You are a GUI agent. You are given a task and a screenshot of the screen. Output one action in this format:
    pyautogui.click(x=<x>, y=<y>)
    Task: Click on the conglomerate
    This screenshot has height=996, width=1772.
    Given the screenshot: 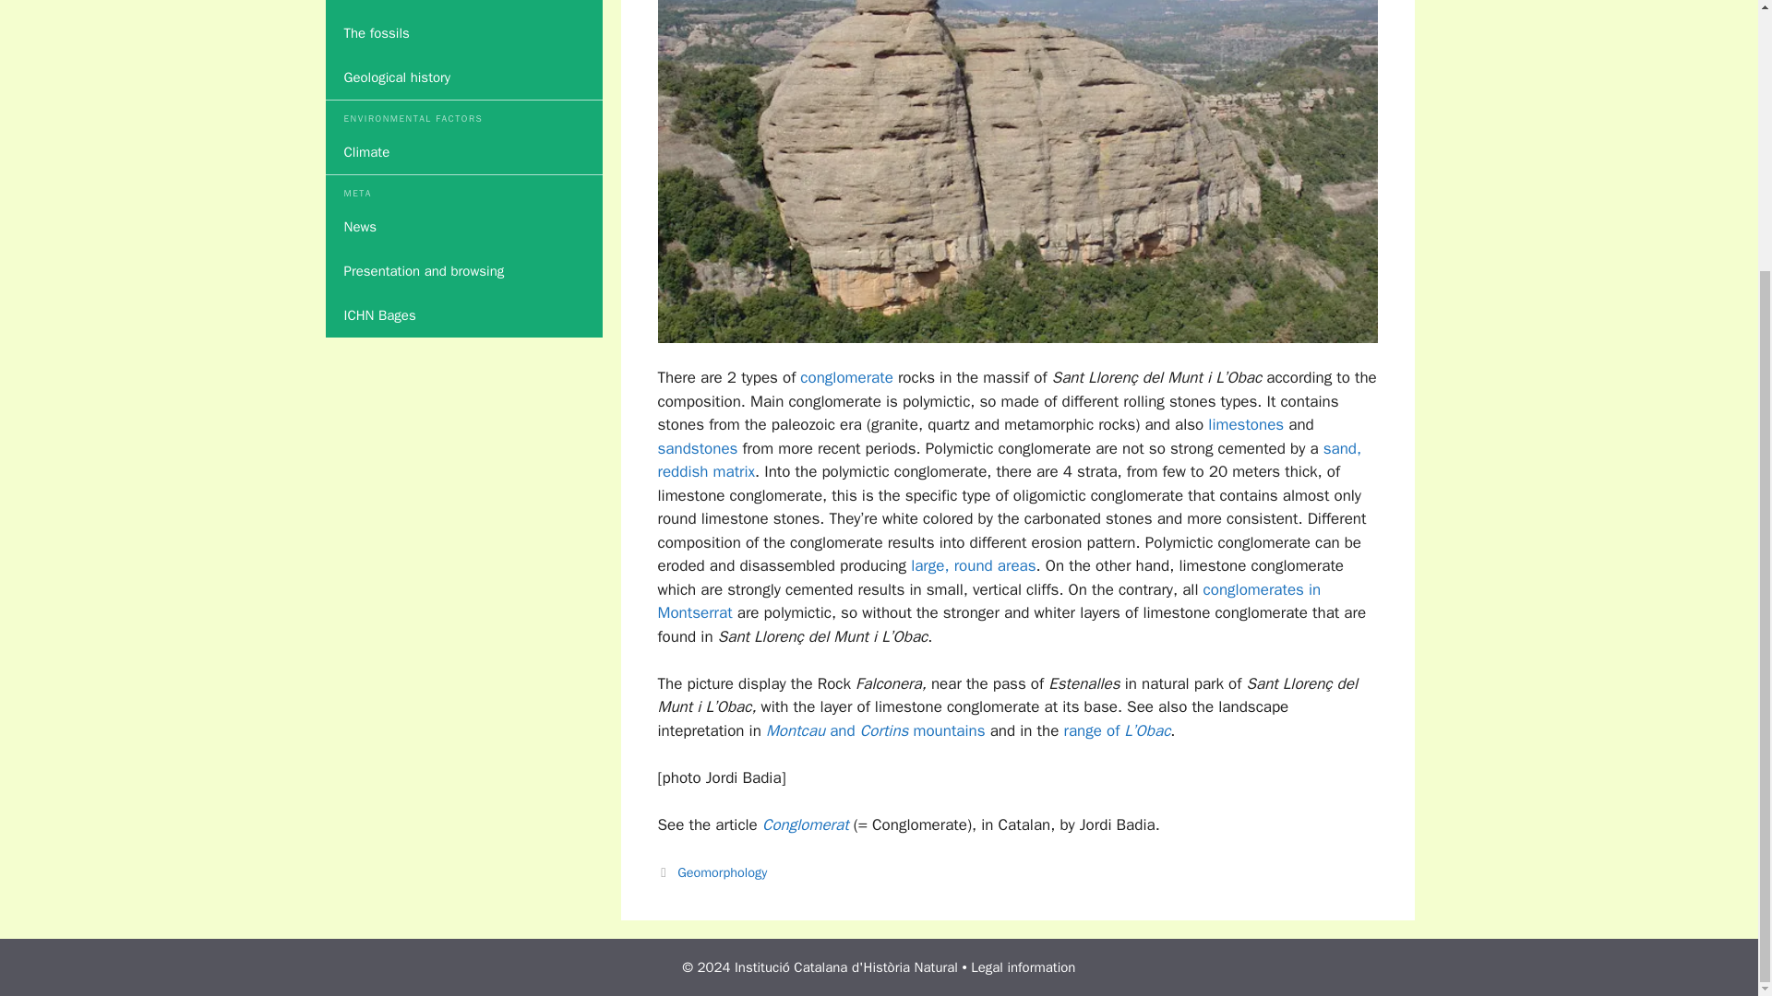 What is the action you would take?
    pyautogui.click(x=846, y=377)
    